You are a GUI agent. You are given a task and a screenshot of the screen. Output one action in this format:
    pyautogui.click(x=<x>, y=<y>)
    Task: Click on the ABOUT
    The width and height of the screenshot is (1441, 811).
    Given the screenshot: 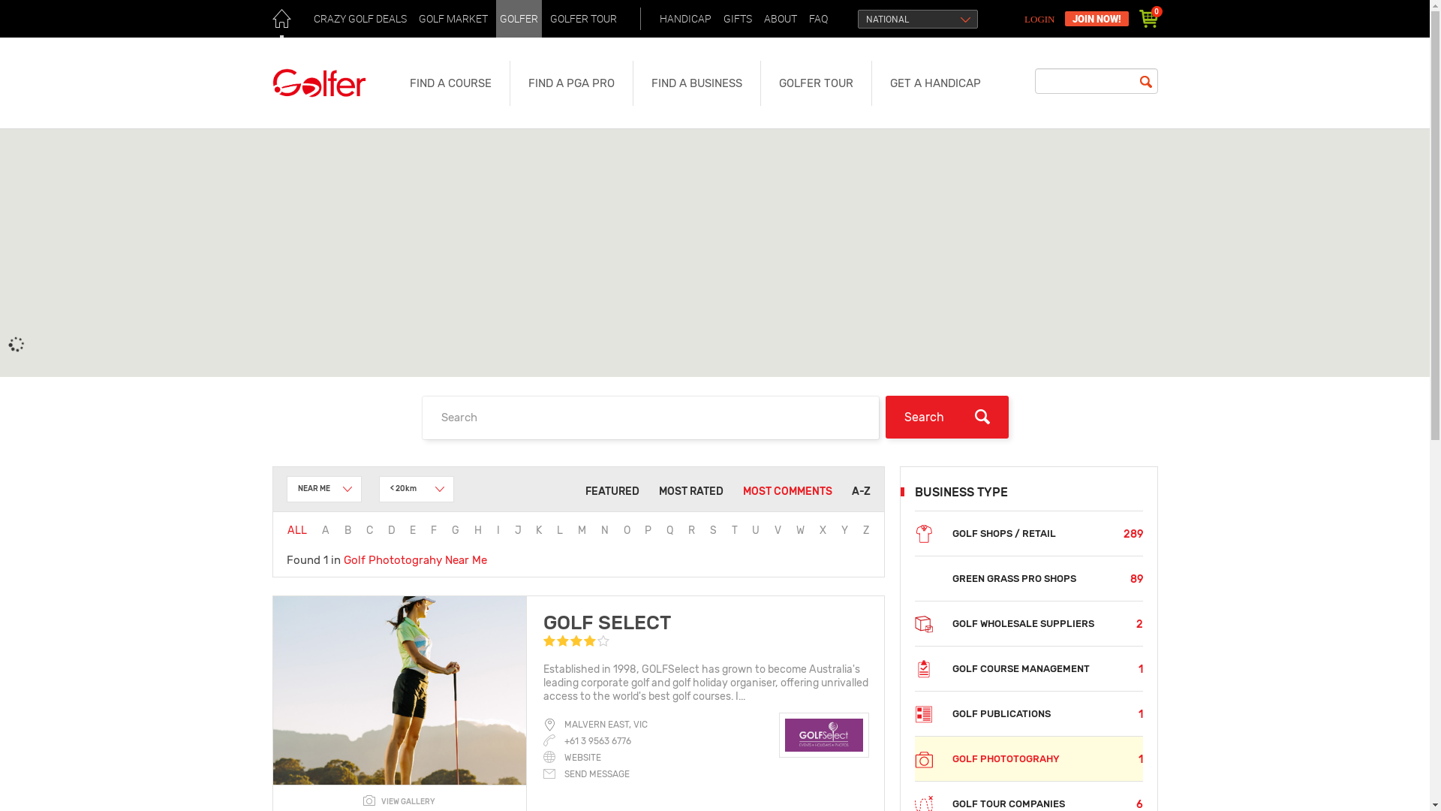 What is the action you would take?
    pyautogui.click(x=780, y=19)
    